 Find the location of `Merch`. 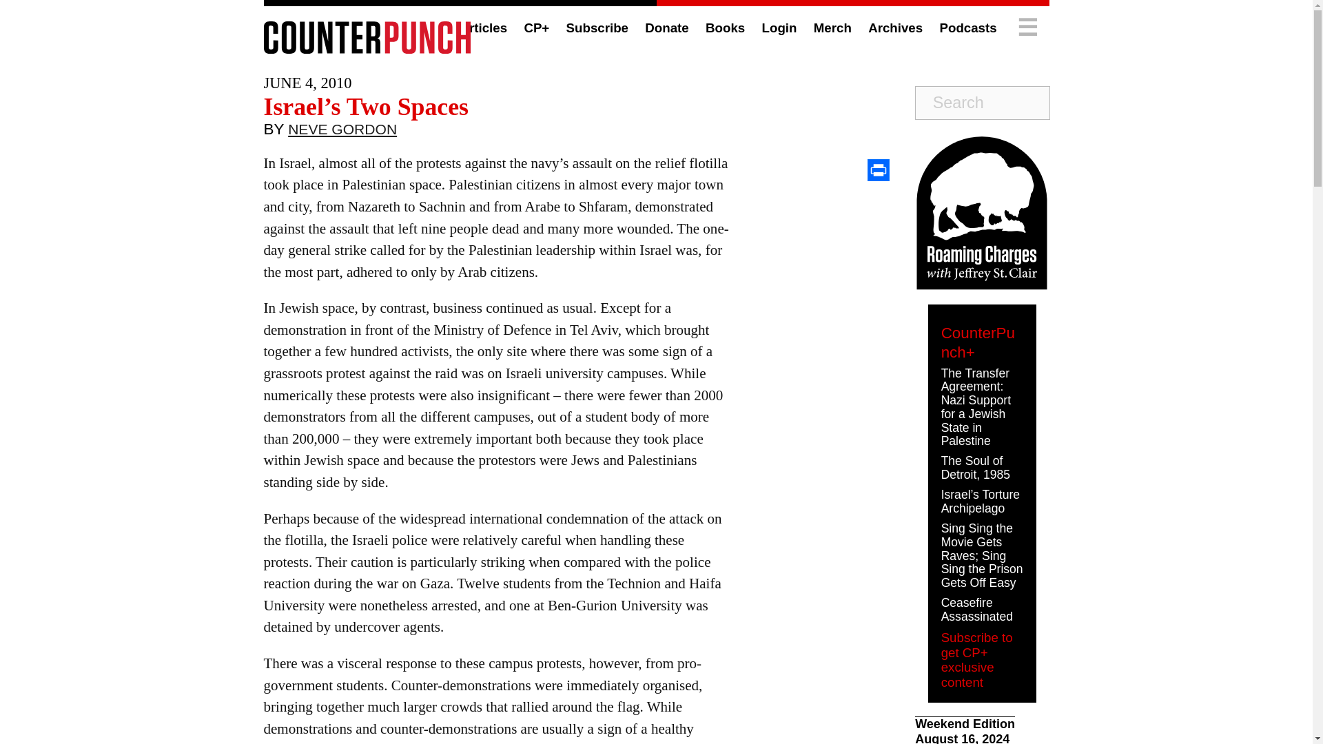

Merch is located at coordinates (832, 28).